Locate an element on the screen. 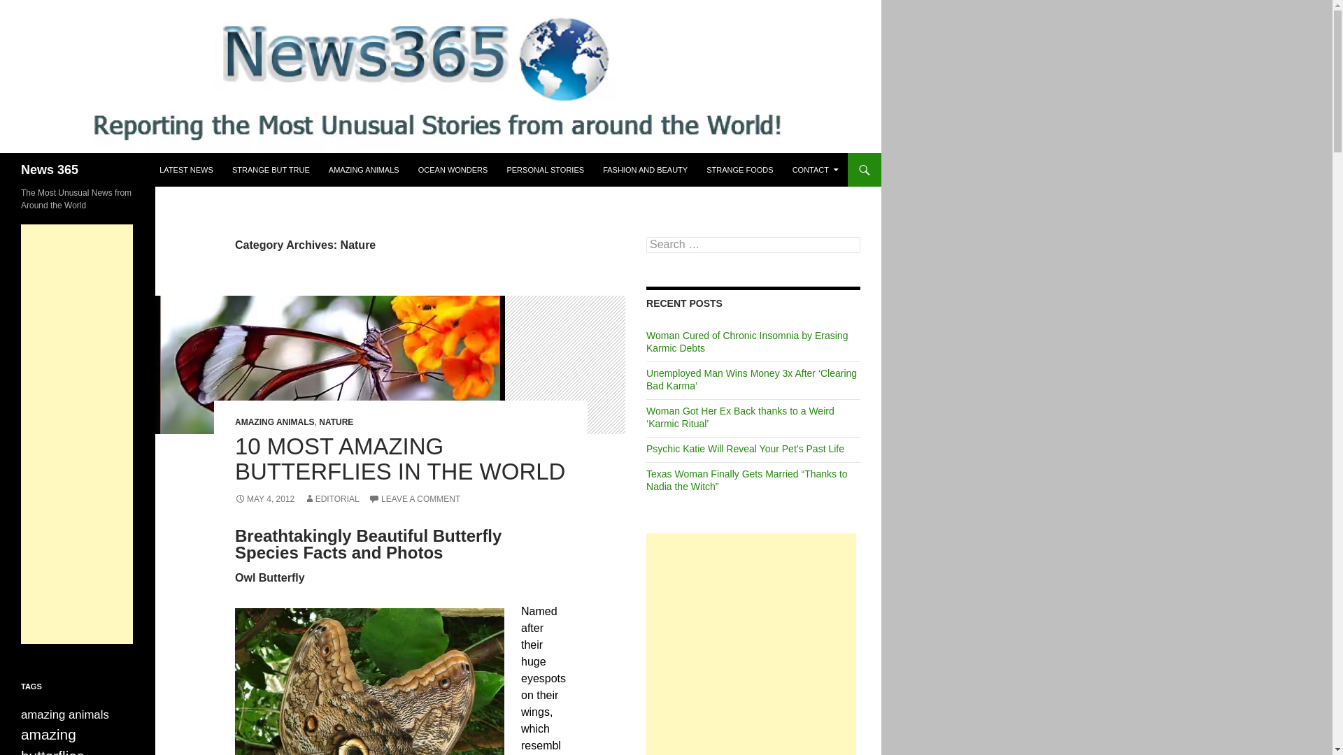 Image resolution: width=1343 pixels, height=755 pixels. FASHION AND BEAUTY is located at coordinates (645, 169).